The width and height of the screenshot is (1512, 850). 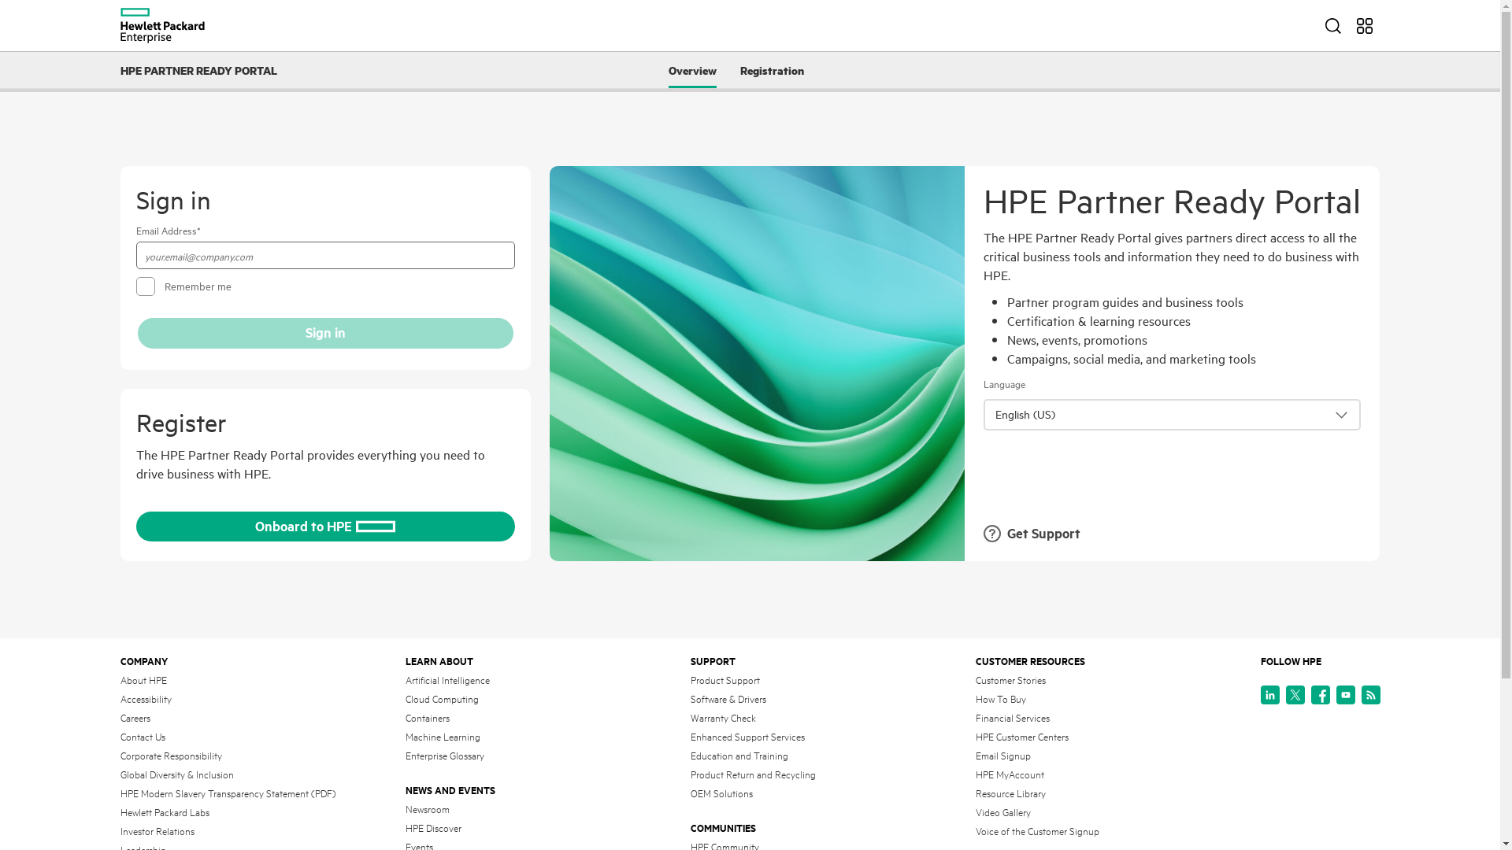 I want to click on LinkedIn - new window, so click(x=1269, y=695).